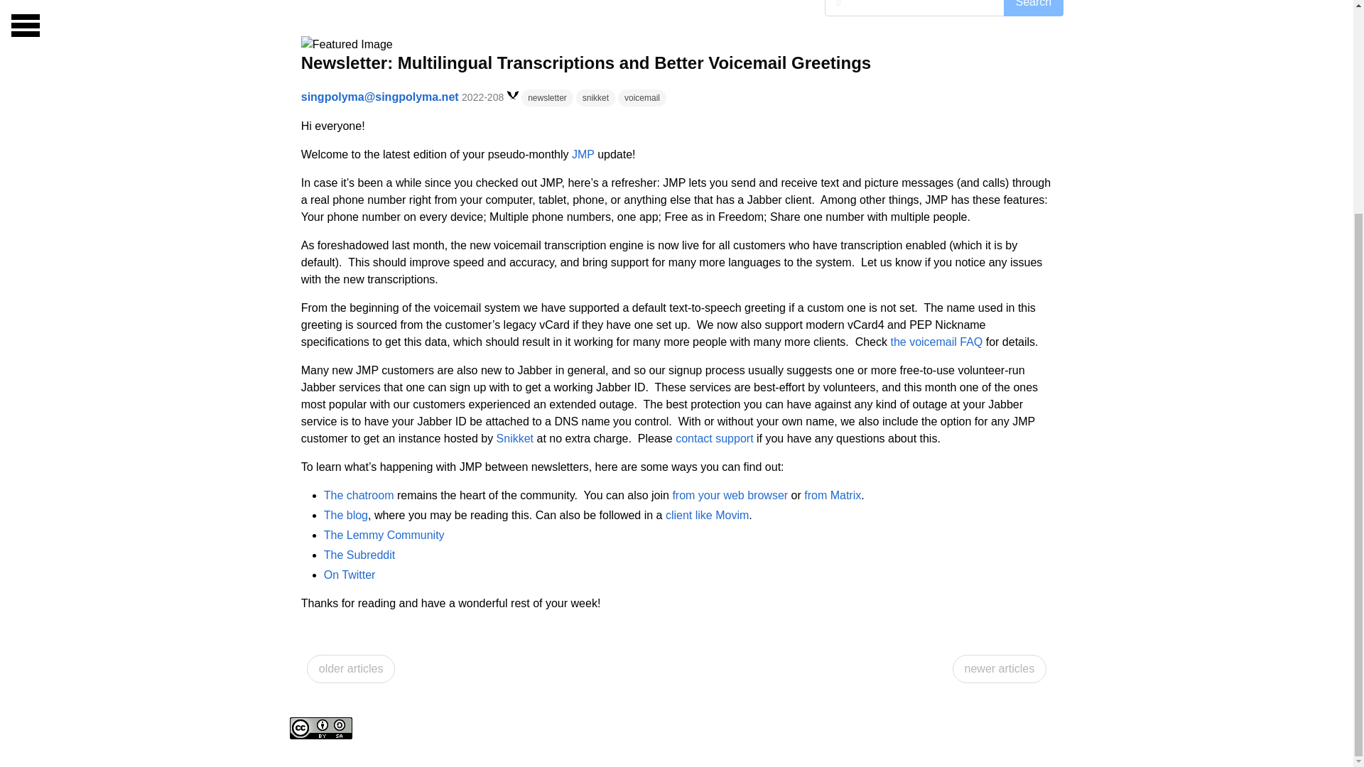 The width and height of the screenshot is (1364, 767). What do you see at coordinates (583, 154) in the screenshot?
I see `JMP` at bounding box center [583, 154].